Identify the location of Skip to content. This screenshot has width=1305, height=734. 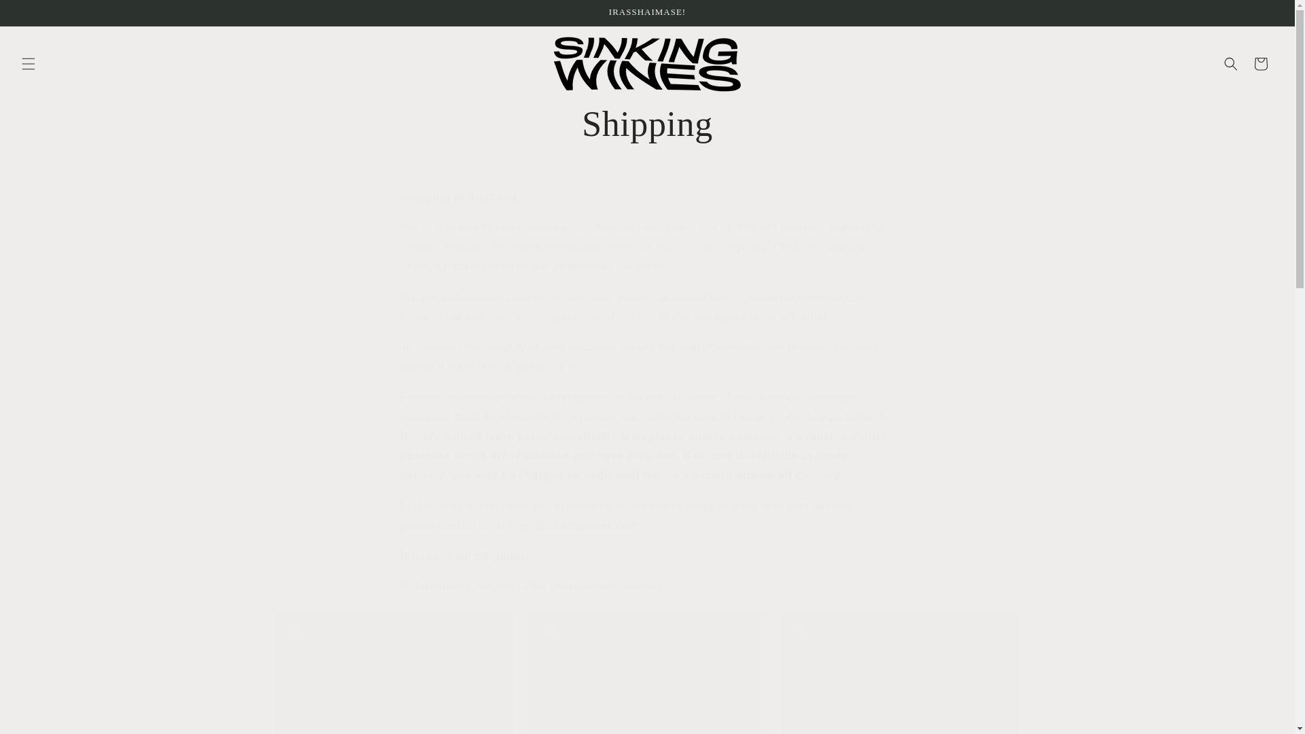
(41, 16).